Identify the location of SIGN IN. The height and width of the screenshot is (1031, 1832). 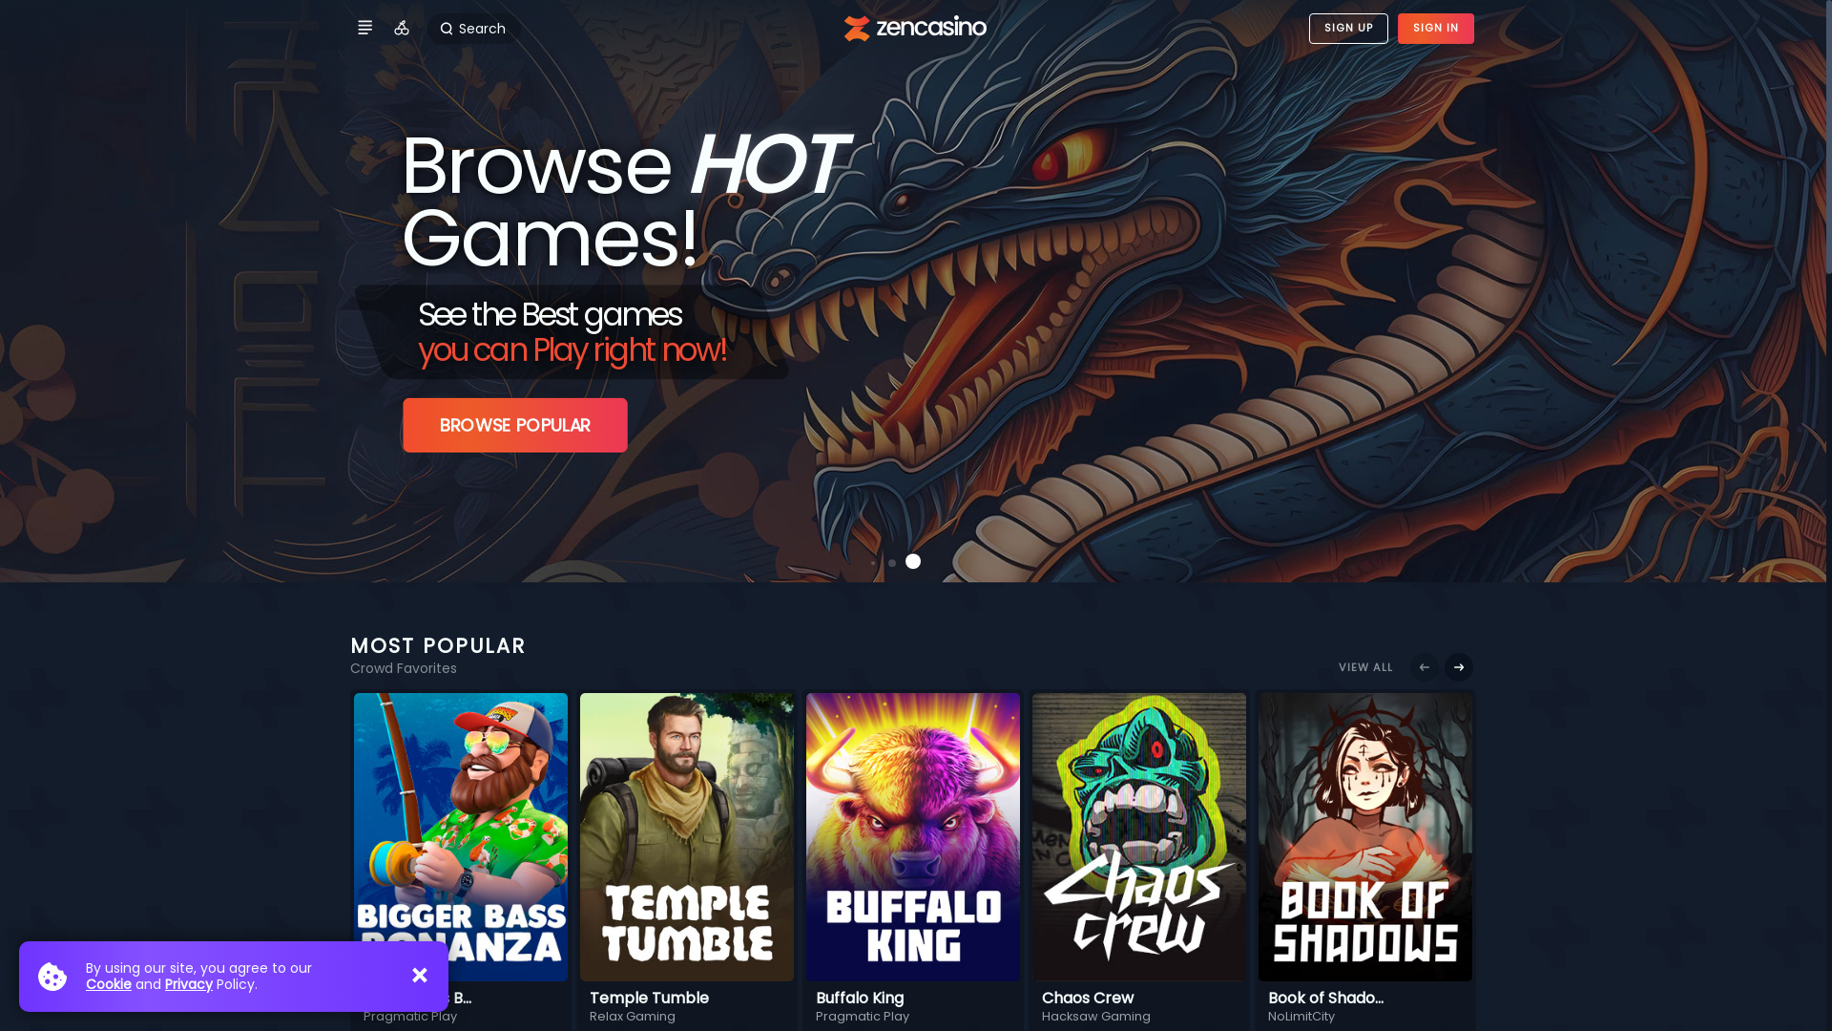
(1436, 29).